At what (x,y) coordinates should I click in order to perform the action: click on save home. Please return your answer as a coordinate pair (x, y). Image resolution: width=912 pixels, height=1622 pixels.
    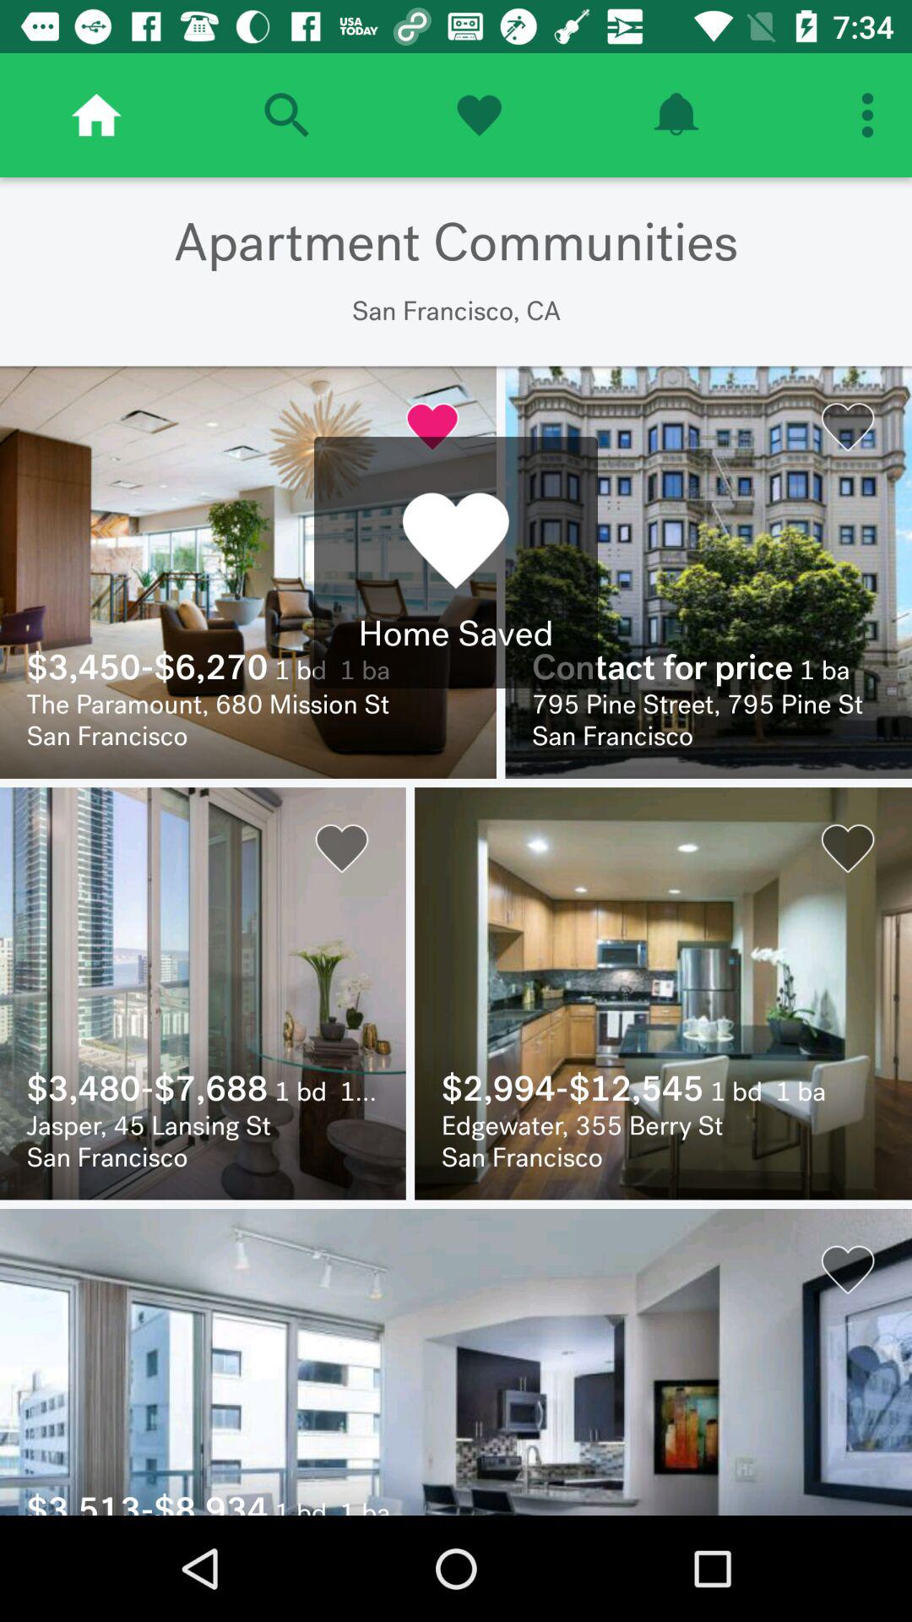
    Looking at the image, I should click on (479, 115).